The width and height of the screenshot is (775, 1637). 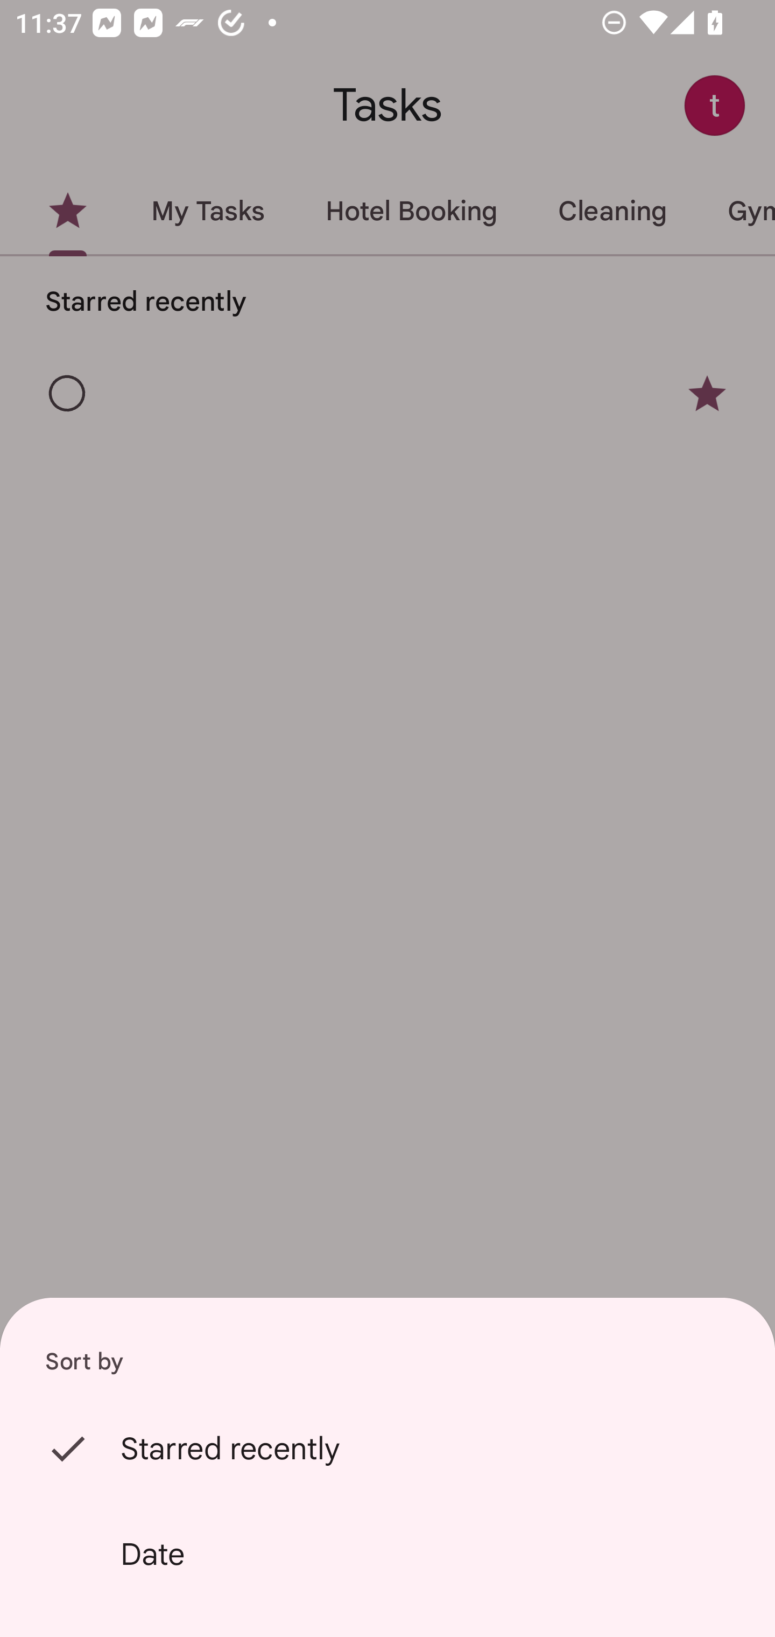 I want to click on Date, so click(x=387, y=1554).